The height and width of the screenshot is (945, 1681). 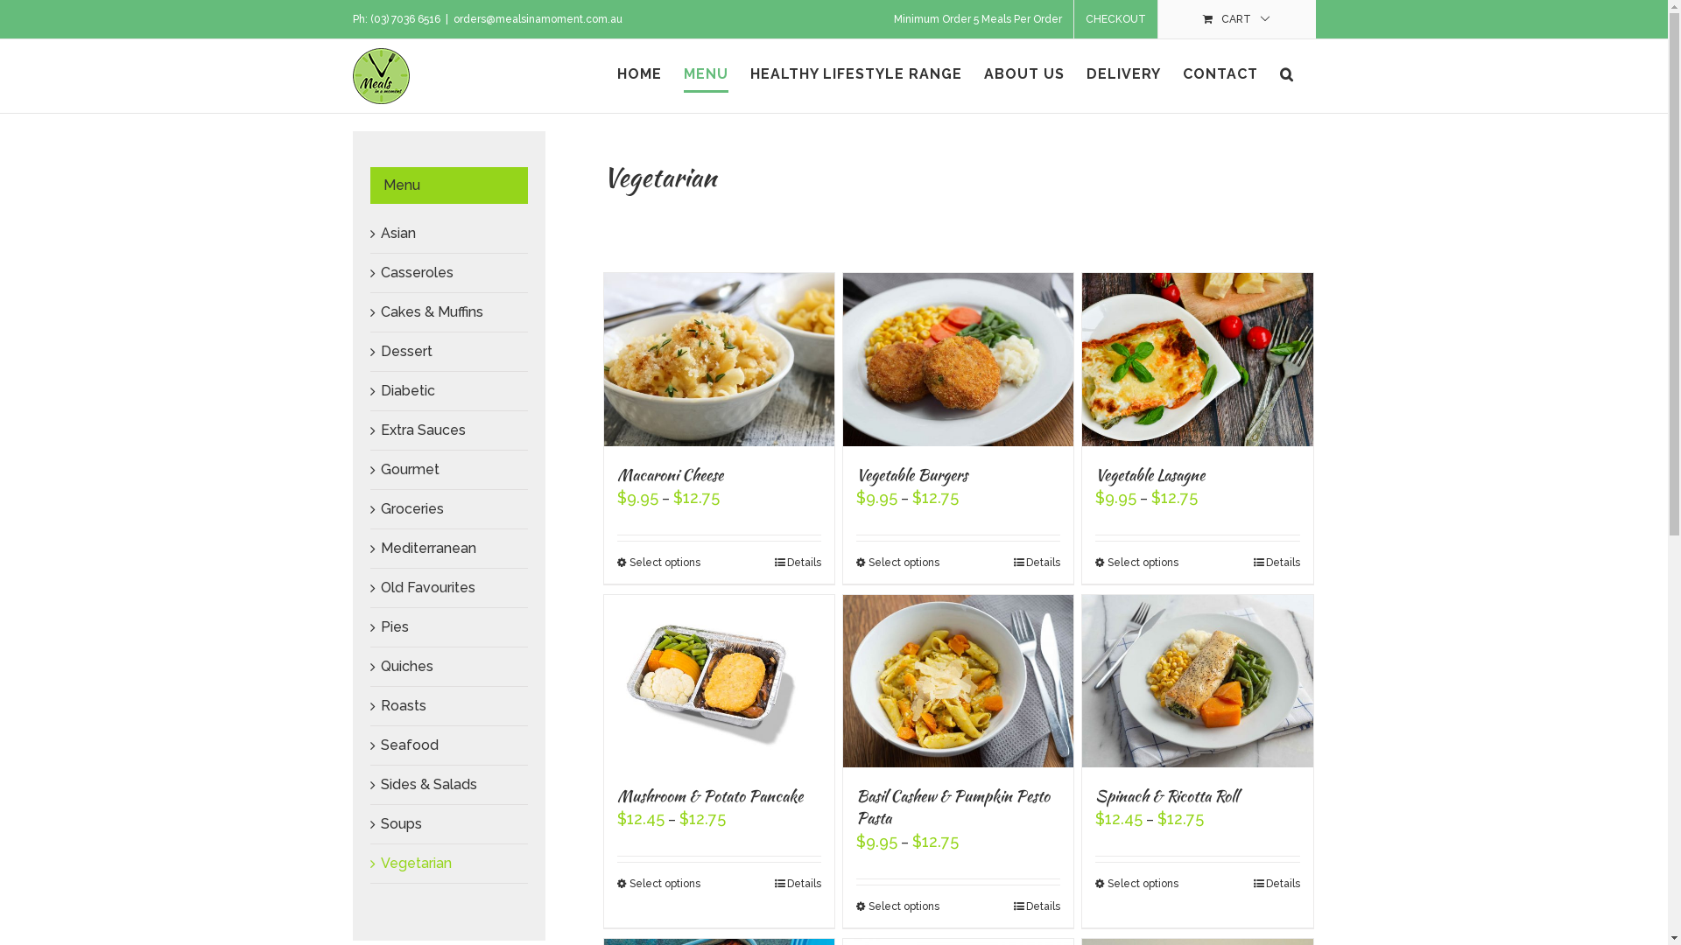 What do you see at coordinates (898, 563) in the screenshot?
I see `Select options` at bounding box center [898, 563].